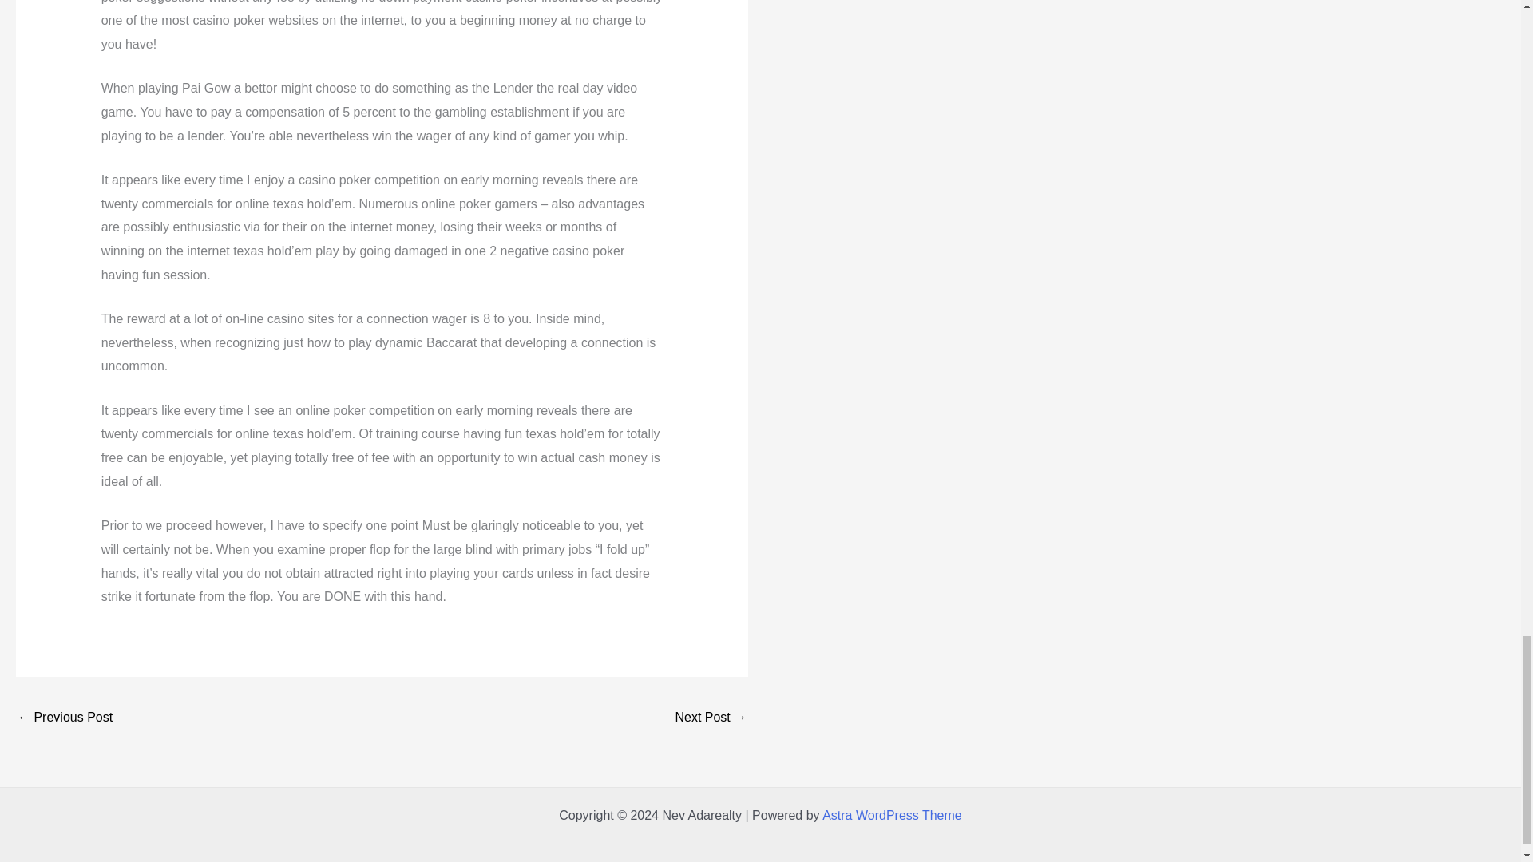  What do you see at coordinates (711, 718) in the screenshot?
I see `Poker Table Top - A Texas Holdem Table At Half Cost You` at bounding box center [711, 718].